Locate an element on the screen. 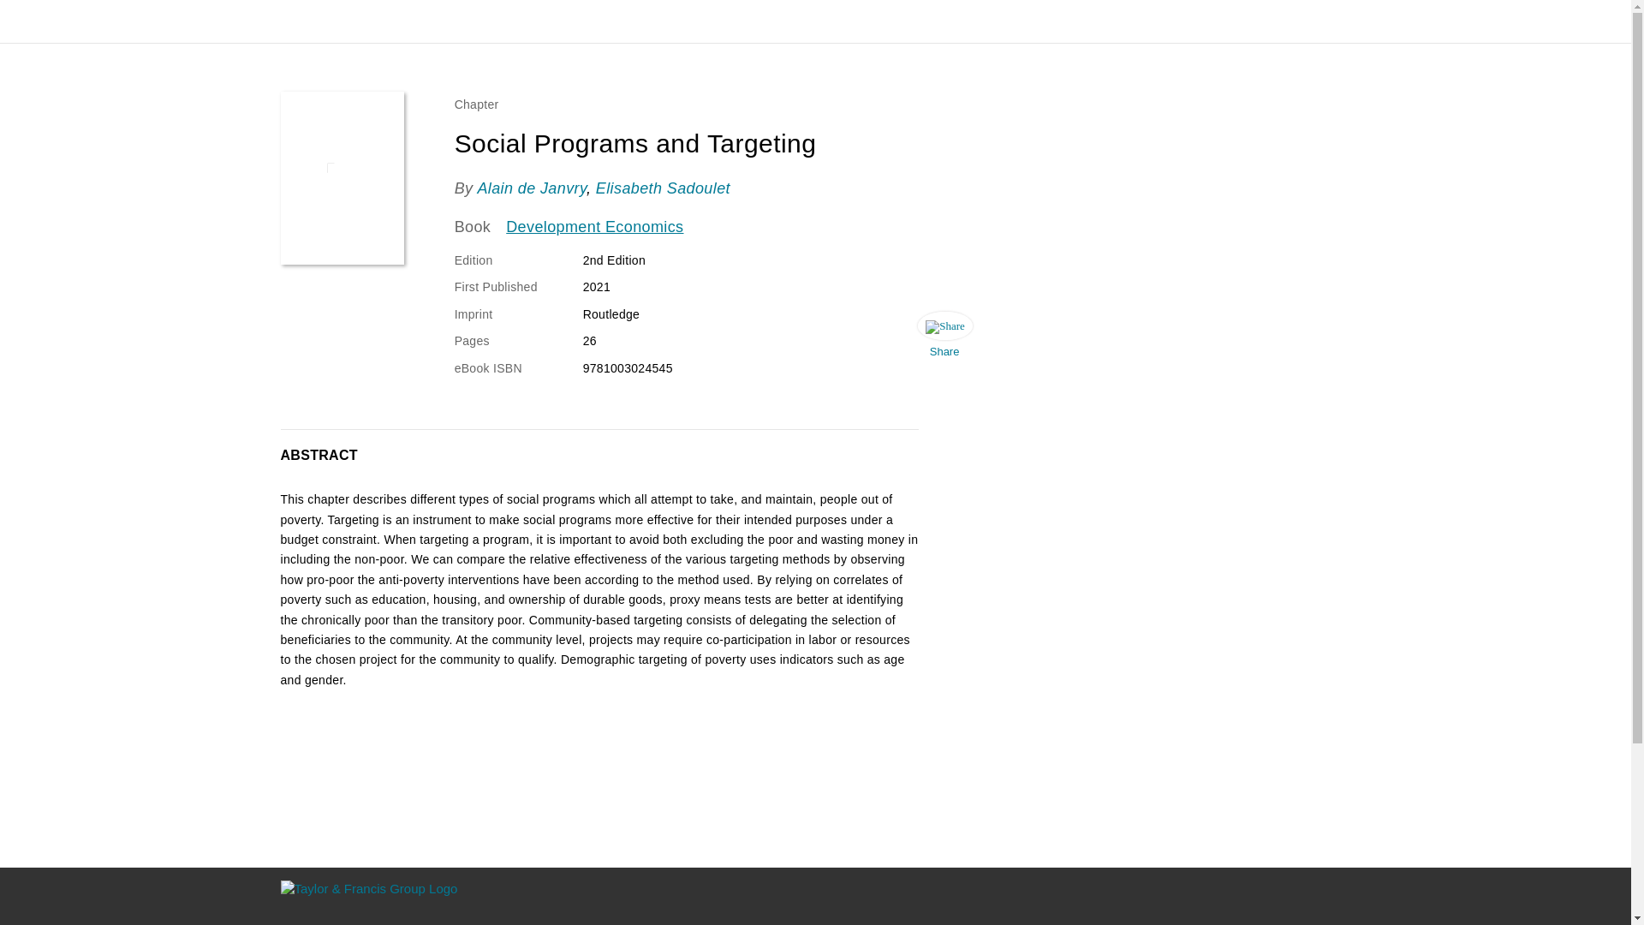  Elisabeth Sadoulet is located at coordinates (663, 188).